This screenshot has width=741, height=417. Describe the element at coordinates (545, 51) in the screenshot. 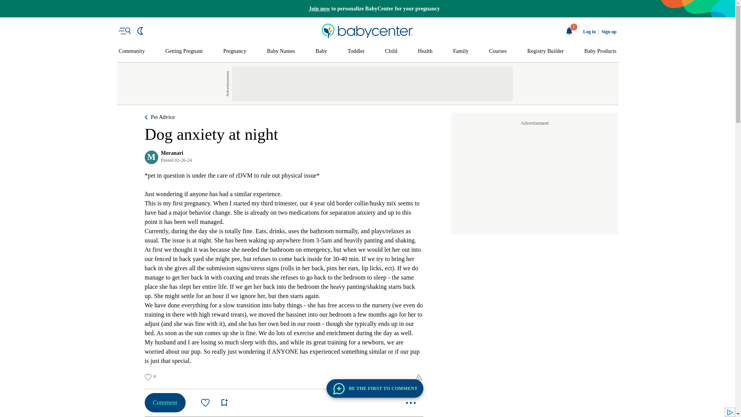

I see `Registry Builder` at that location.